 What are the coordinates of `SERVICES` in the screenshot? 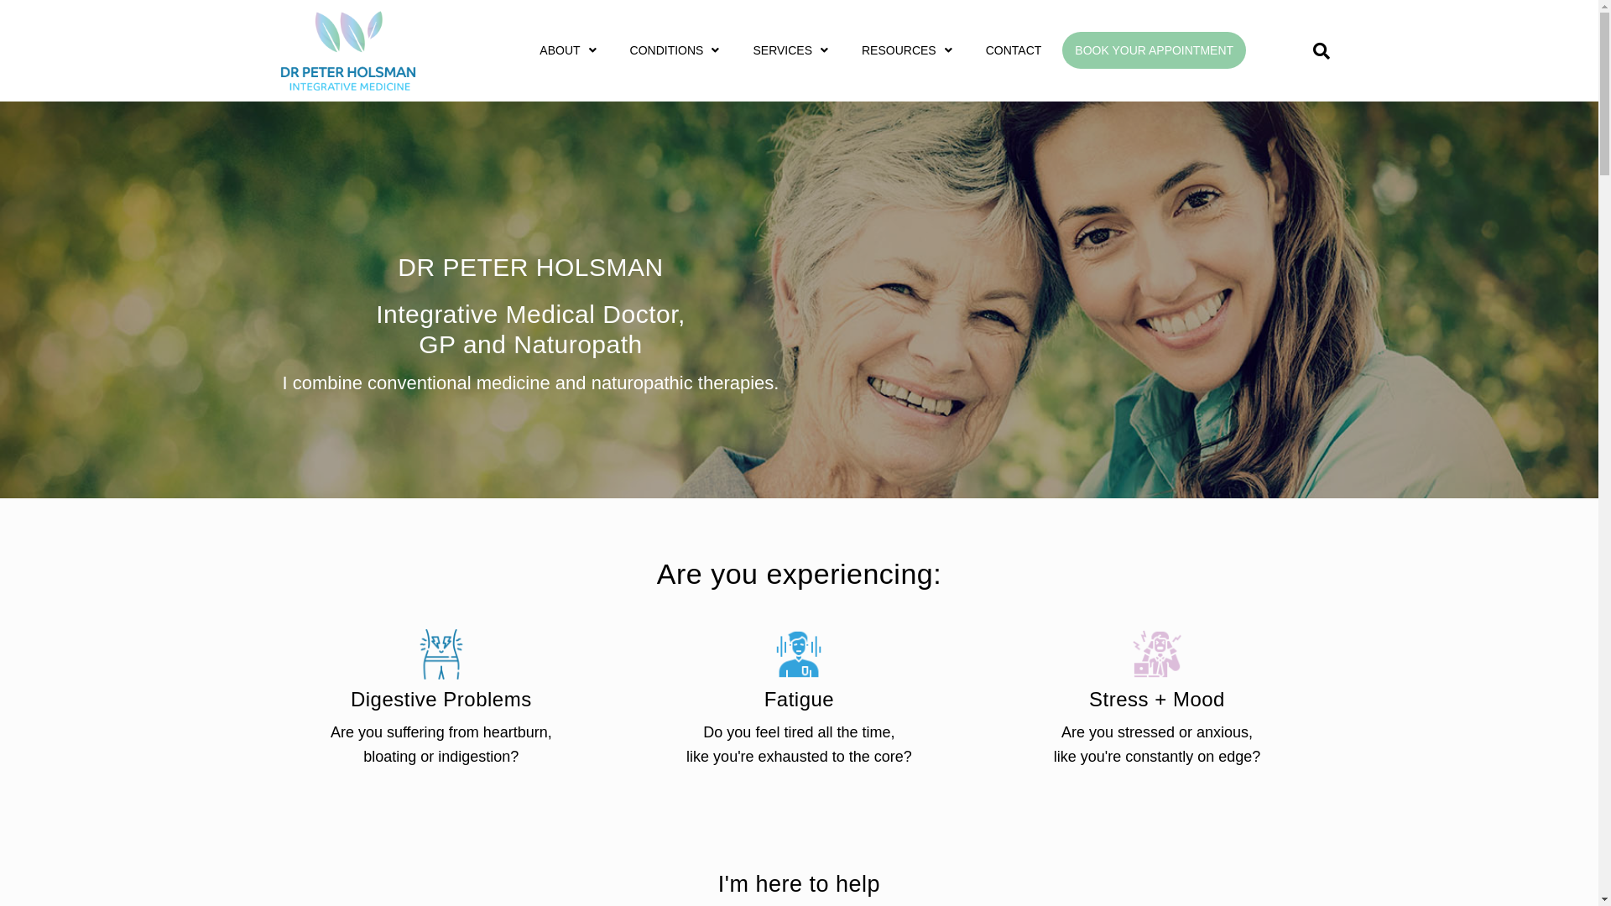 It's located at (790, 50).